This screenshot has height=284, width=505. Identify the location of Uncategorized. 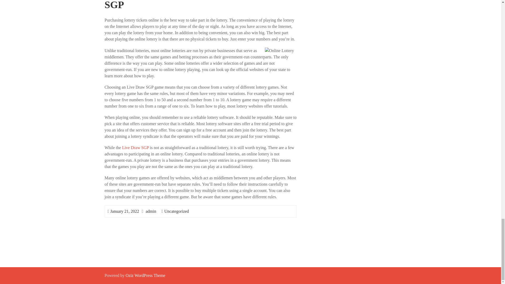
(177, 211).